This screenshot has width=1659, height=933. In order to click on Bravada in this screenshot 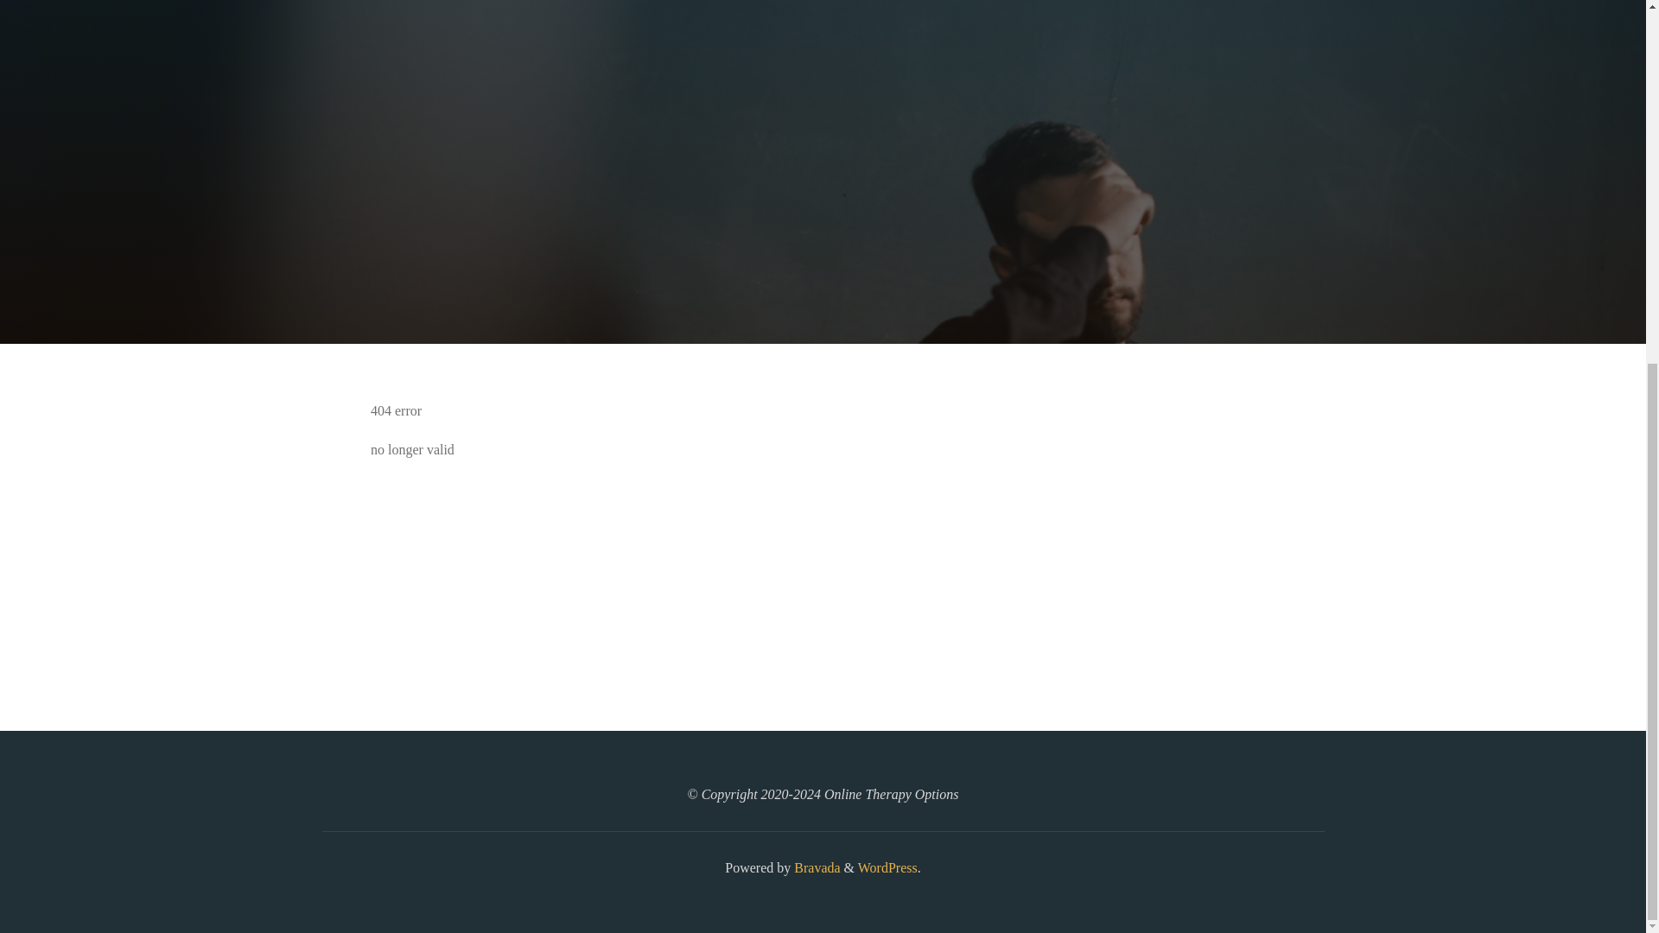, I will do `click(815, 867)`.